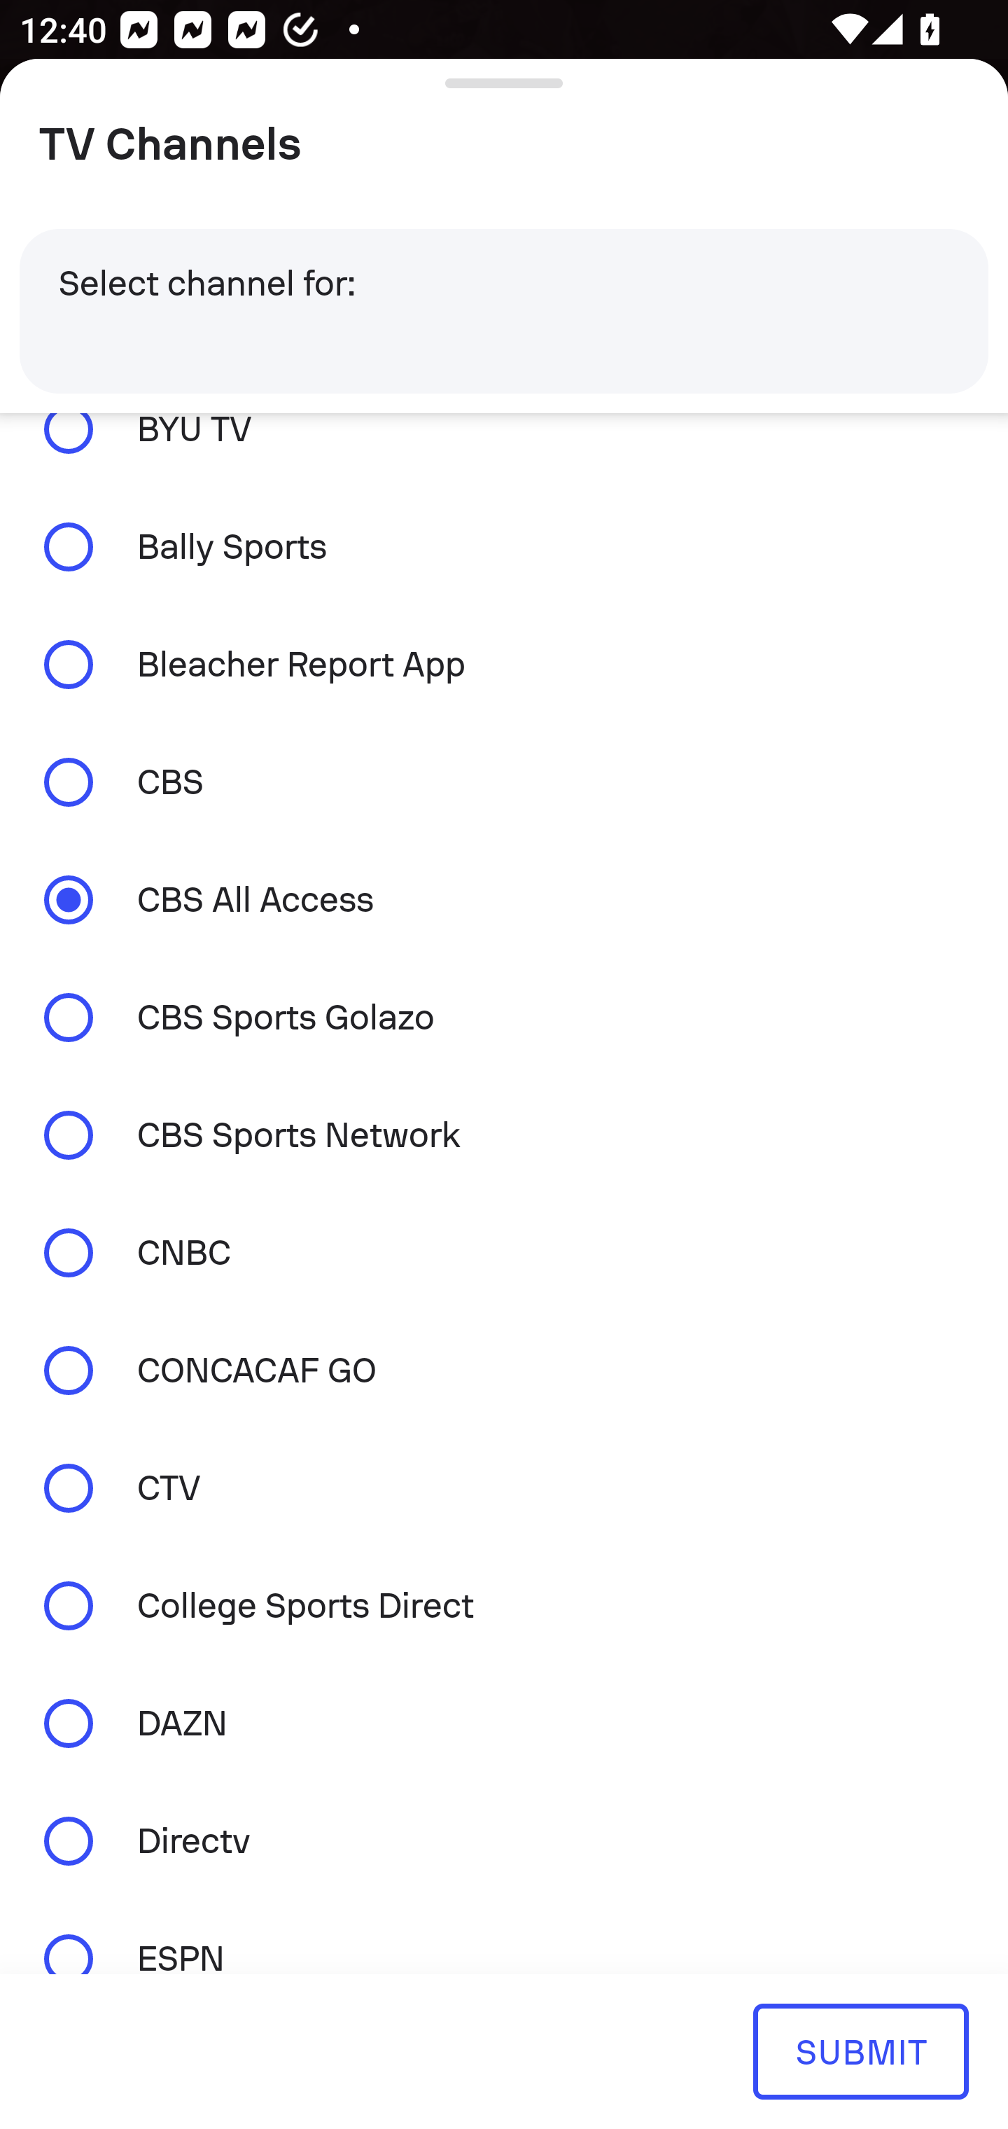  I want to click on CBS Sports Network, so click(504, 1136).